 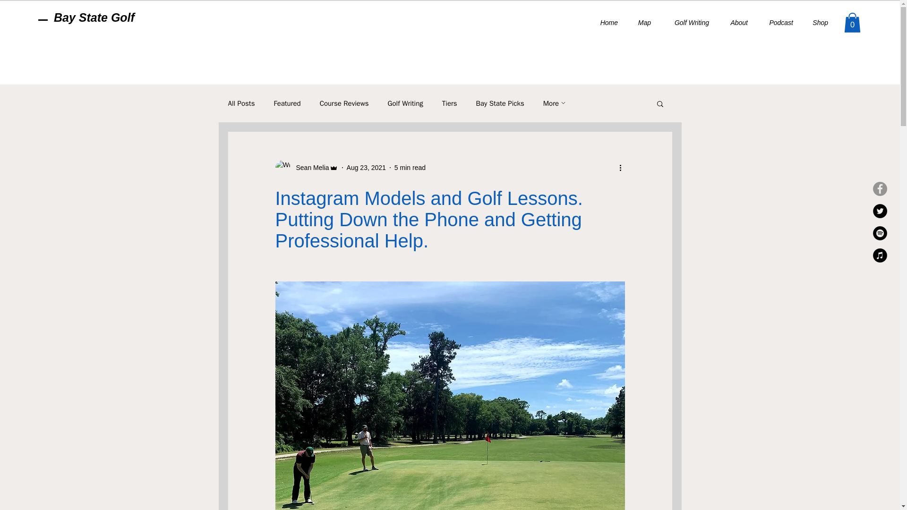 What do you see at coordinates (309, 167) in the screenshot?
I see `Sean Melia` at bounding box center [309, 167].